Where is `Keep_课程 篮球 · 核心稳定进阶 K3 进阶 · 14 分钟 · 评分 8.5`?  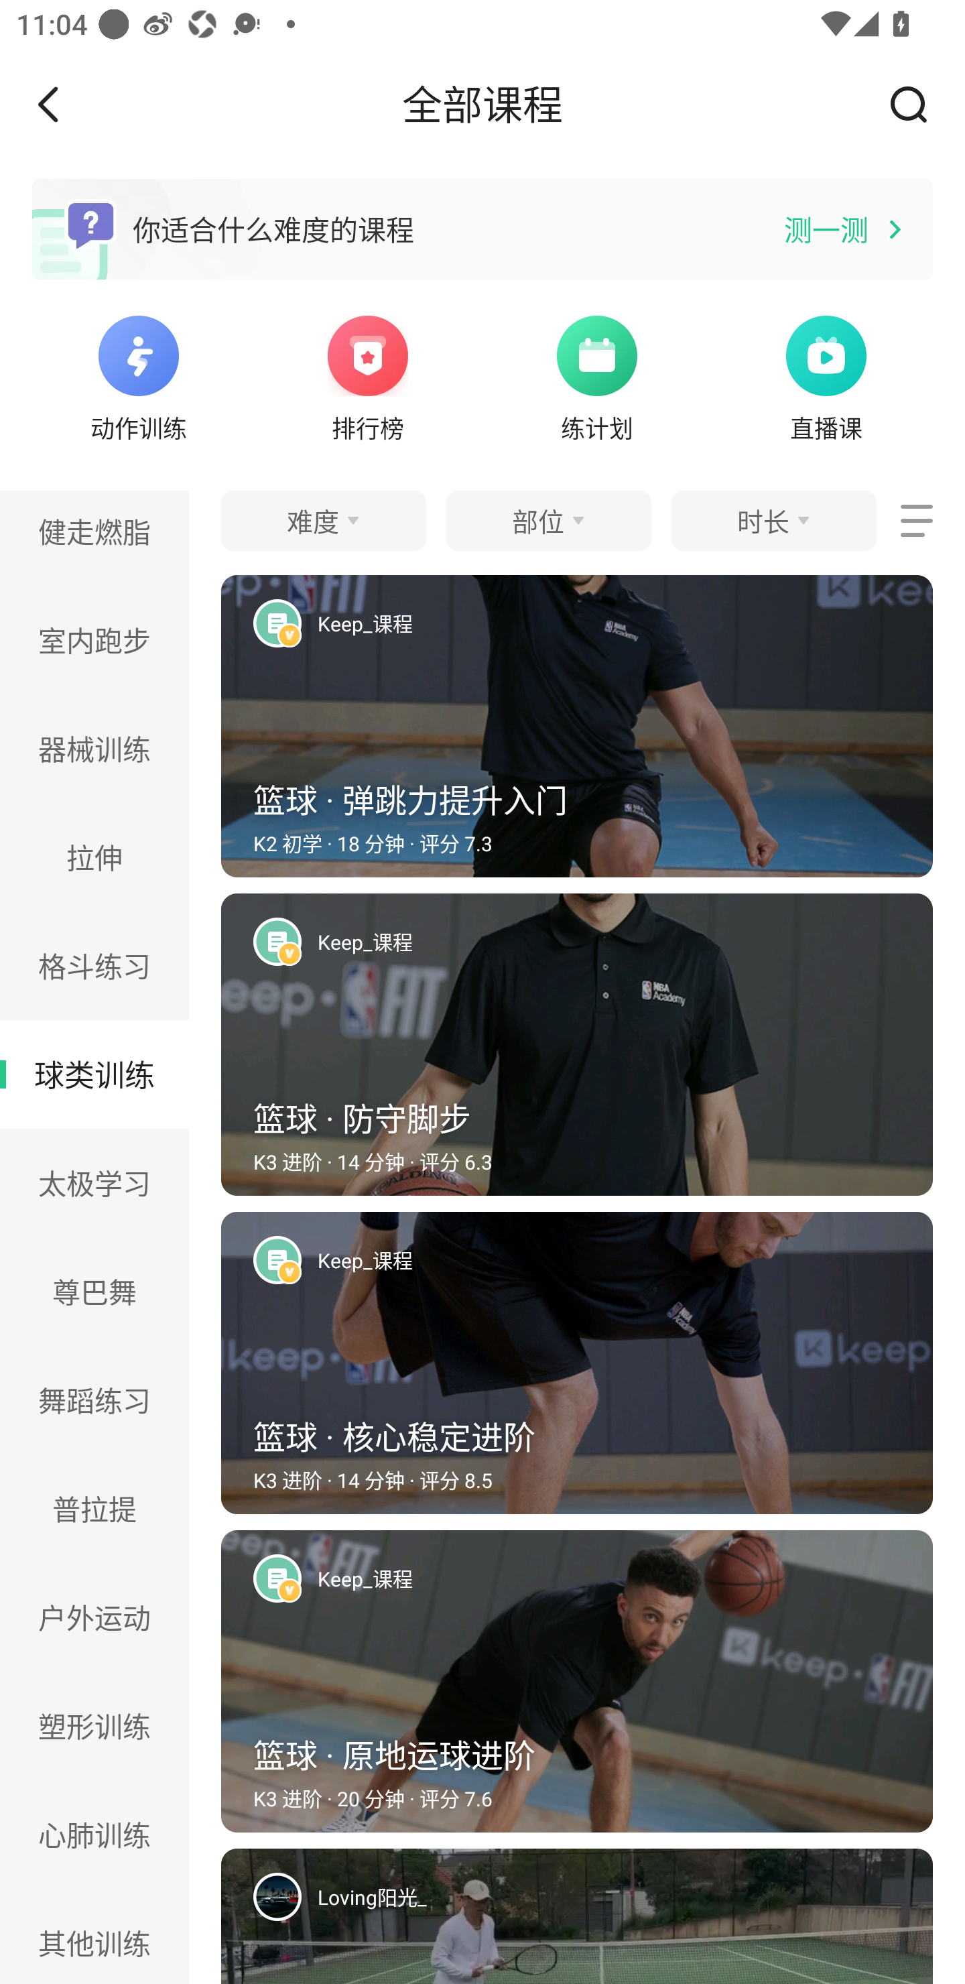
Keep_课程 篮球 · 核心稳定进阶 K3 进阶 · 14 分钟 · 评分 8.5 is located at coordinates (577, 1371).